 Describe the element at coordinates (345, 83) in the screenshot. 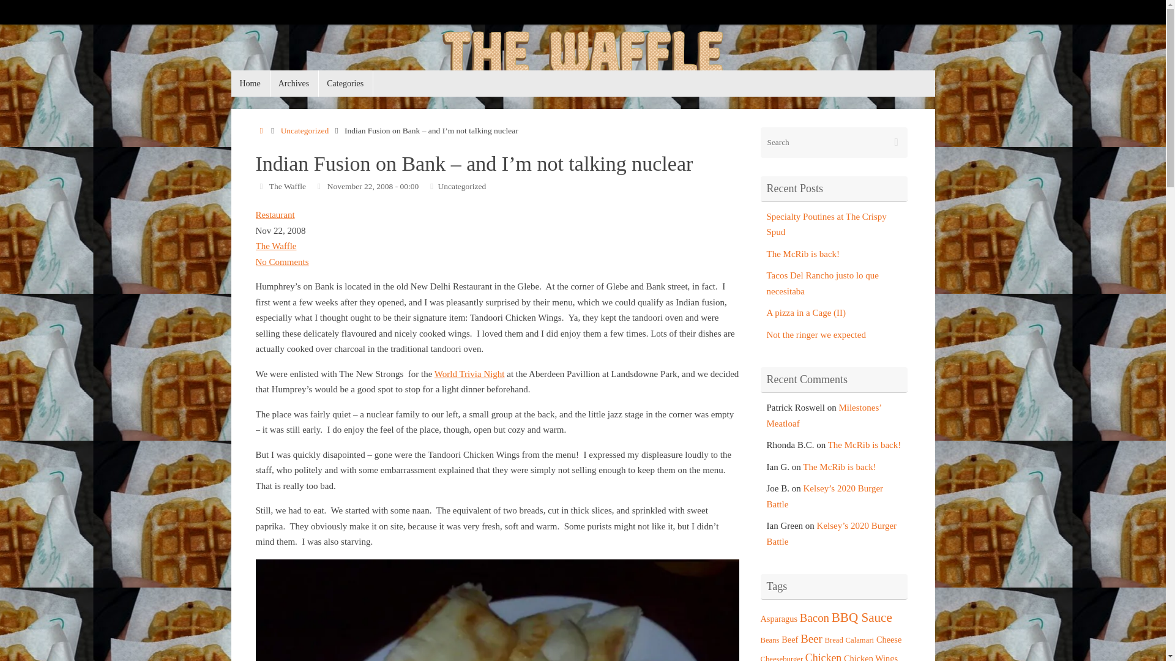

I see `Categories` at that location.